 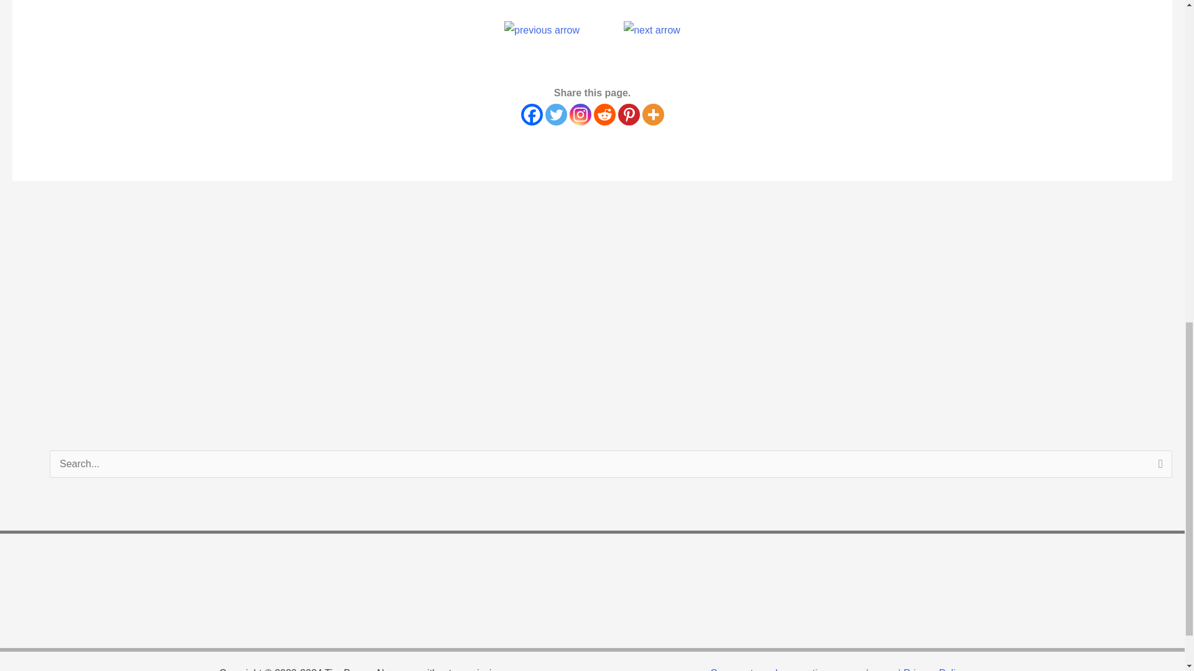 I want to click on Instagram, so click(x=580, y=114).